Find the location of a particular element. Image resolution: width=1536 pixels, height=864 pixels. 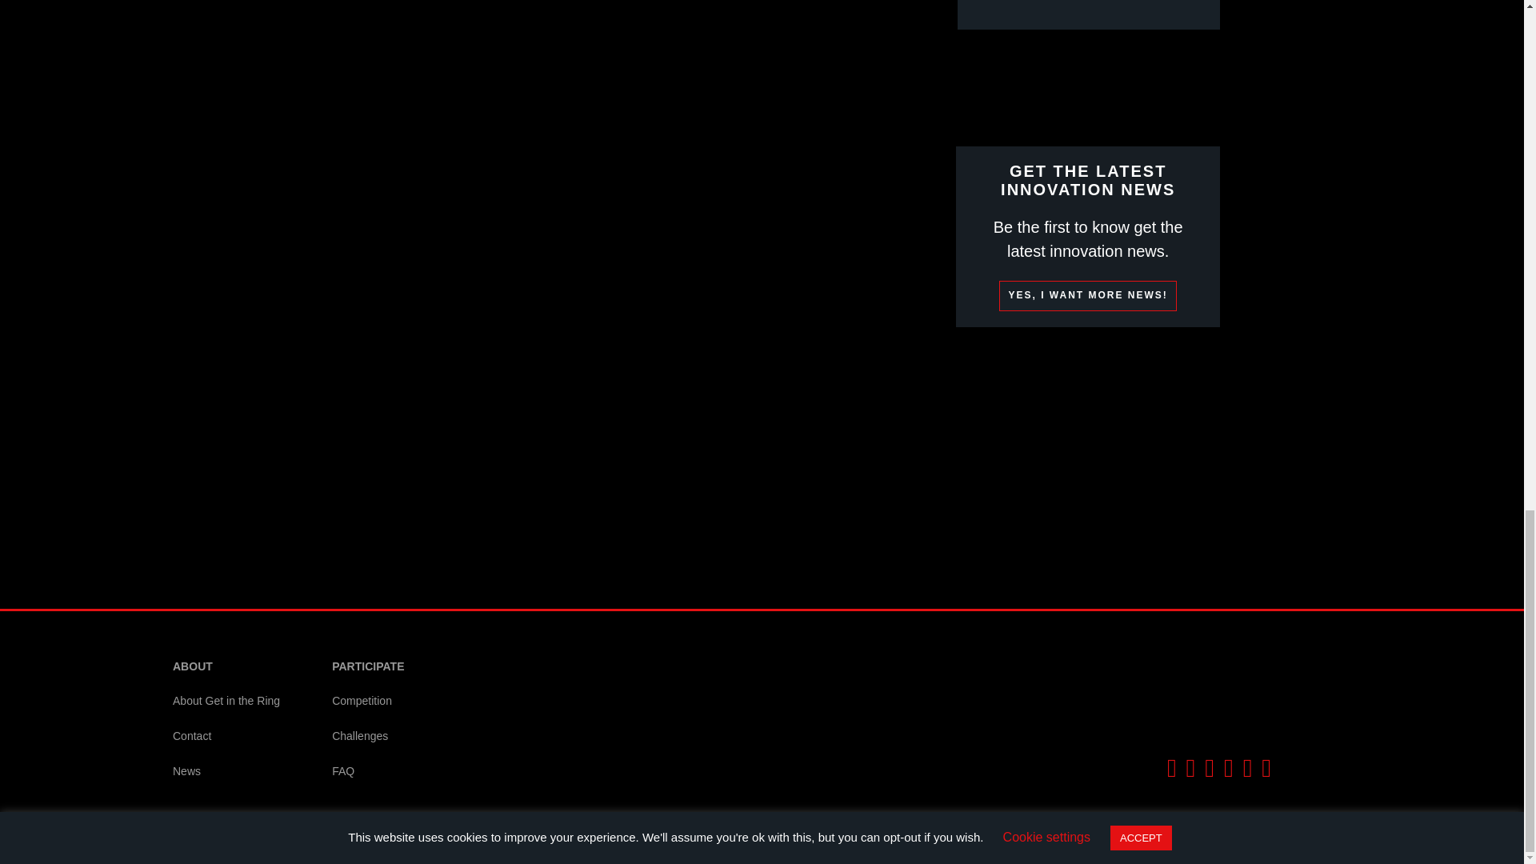

Contact is located at coordinates (226, 736).